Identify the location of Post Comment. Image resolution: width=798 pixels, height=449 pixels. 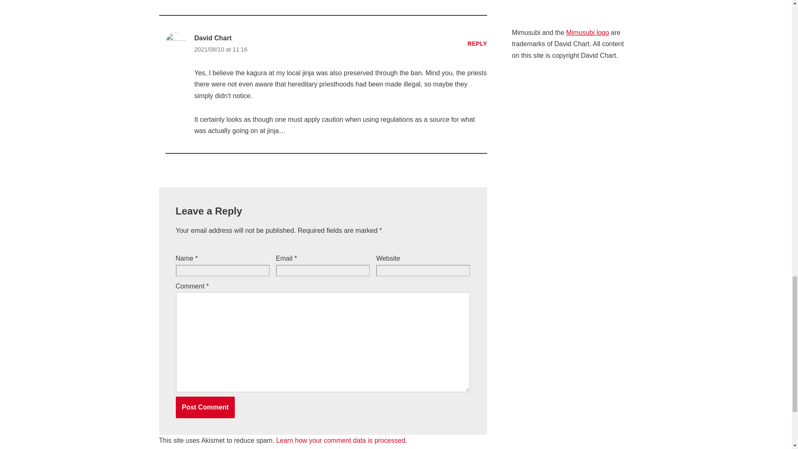
(205, 407).